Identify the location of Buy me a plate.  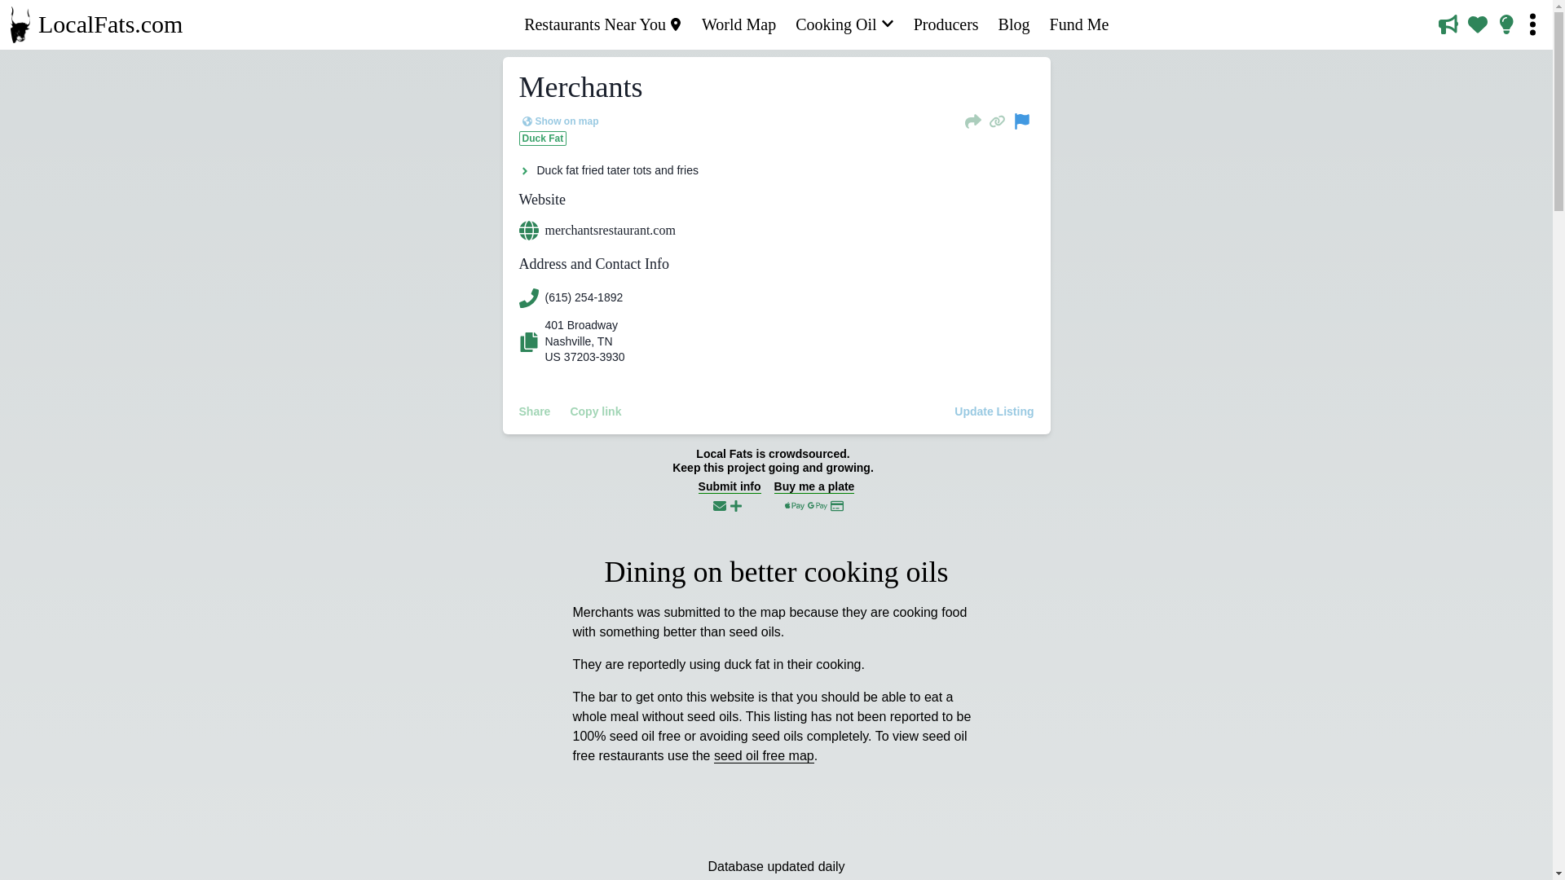
(814, 495).